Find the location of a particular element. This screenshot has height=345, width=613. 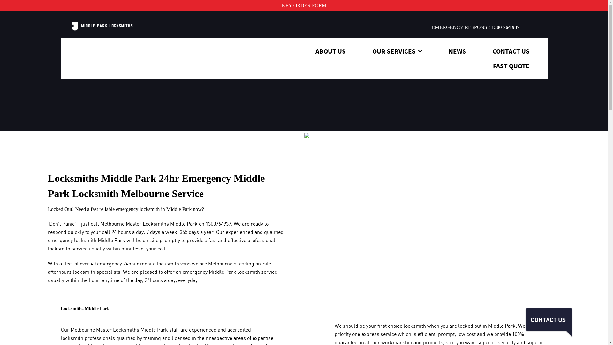

FAST QUOTE is located at coordinates (511, 66).